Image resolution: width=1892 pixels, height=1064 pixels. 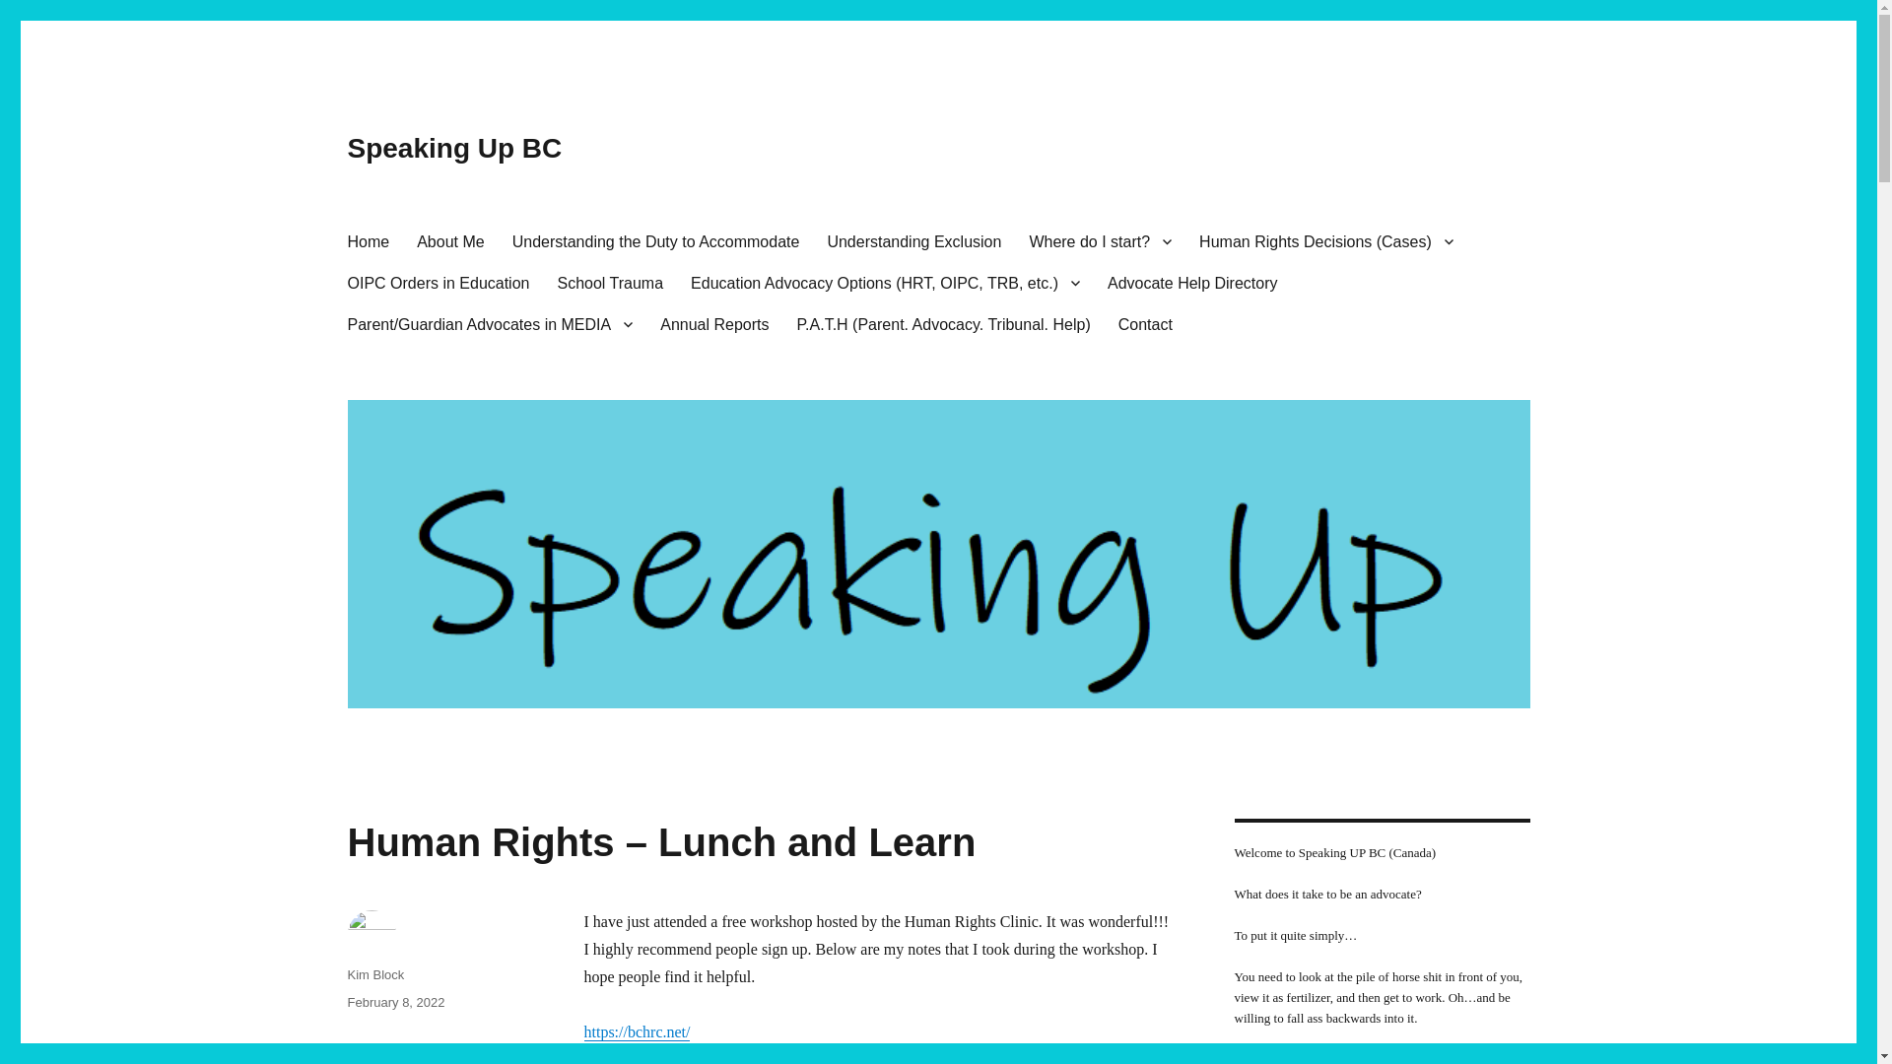 I want to click on School Trauma, so click(x=610, y=282).